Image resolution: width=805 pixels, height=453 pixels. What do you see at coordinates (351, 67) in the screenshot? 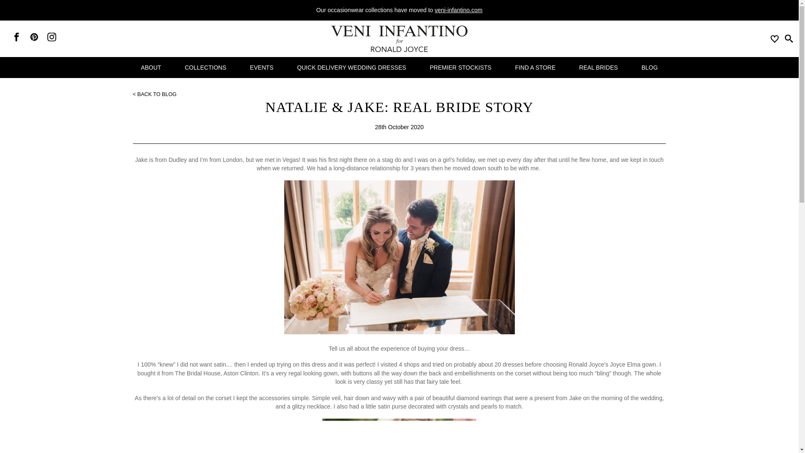
I see `QUICK DELIVERY WEDDING DRESSES` at bounding box center [351, 67].